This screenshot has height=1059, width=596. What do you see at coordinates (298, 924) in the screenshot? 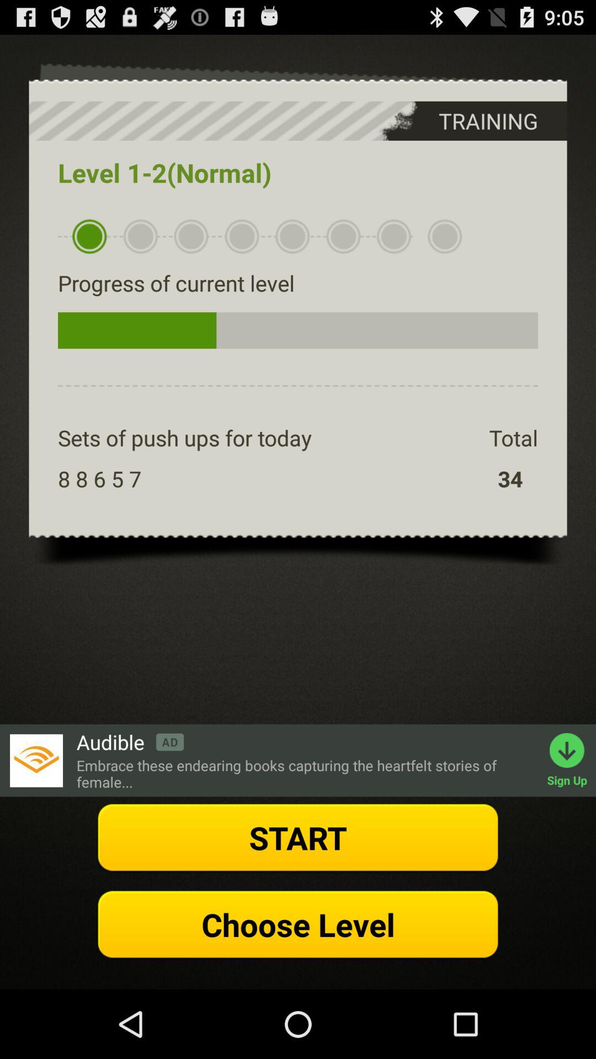
I see `select the option choose level` at bounding box center [298, 924].